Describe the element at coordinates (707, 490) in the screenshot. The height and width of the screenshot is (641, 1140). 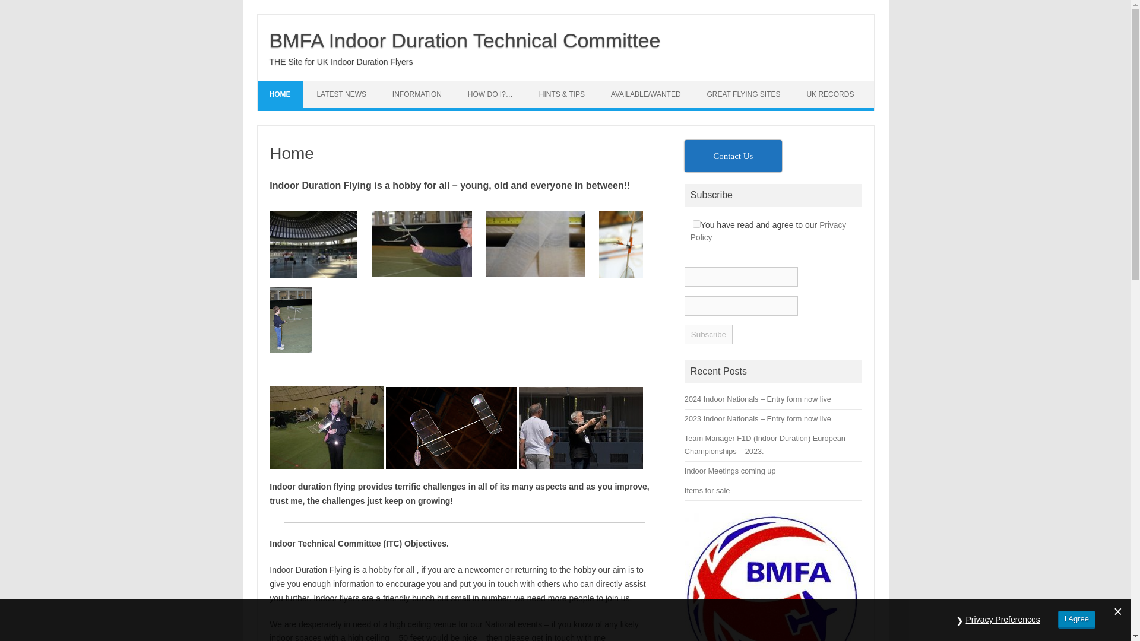
I see `Items for sale` at that location.